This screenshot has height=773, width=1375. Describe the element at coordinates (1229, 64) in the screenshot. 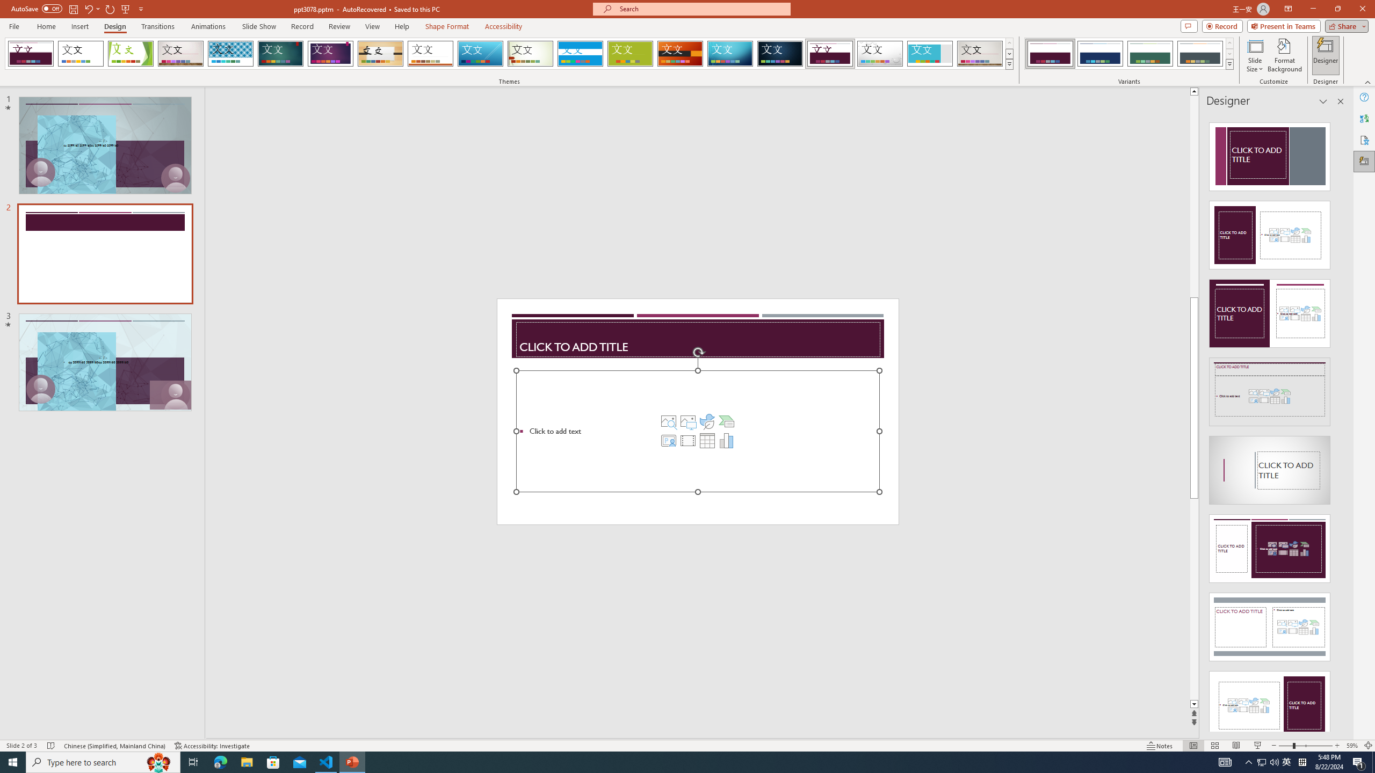

I see `Variants` at that location.